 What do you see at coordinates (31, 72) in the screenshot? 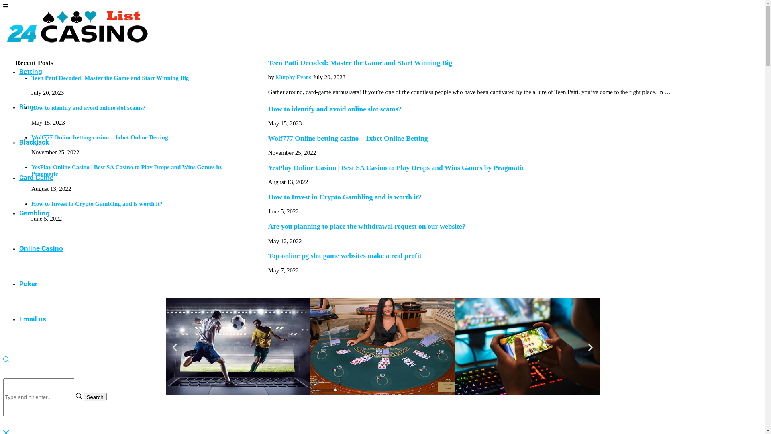
I see `Betting` at bounding box center [31, 72].